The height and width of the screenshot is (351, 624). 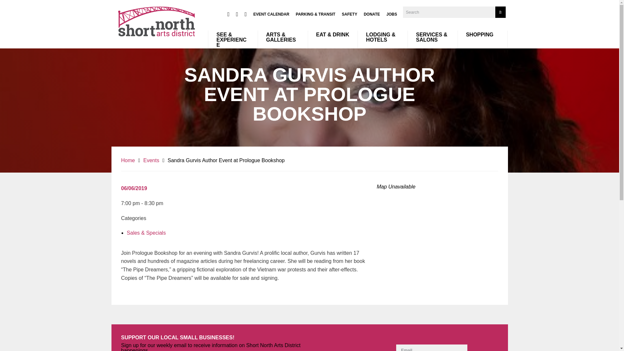 What do you see at coordinates (372, 14) in the screenshot?
I see `DONATE` at bounding box center [372, 14].